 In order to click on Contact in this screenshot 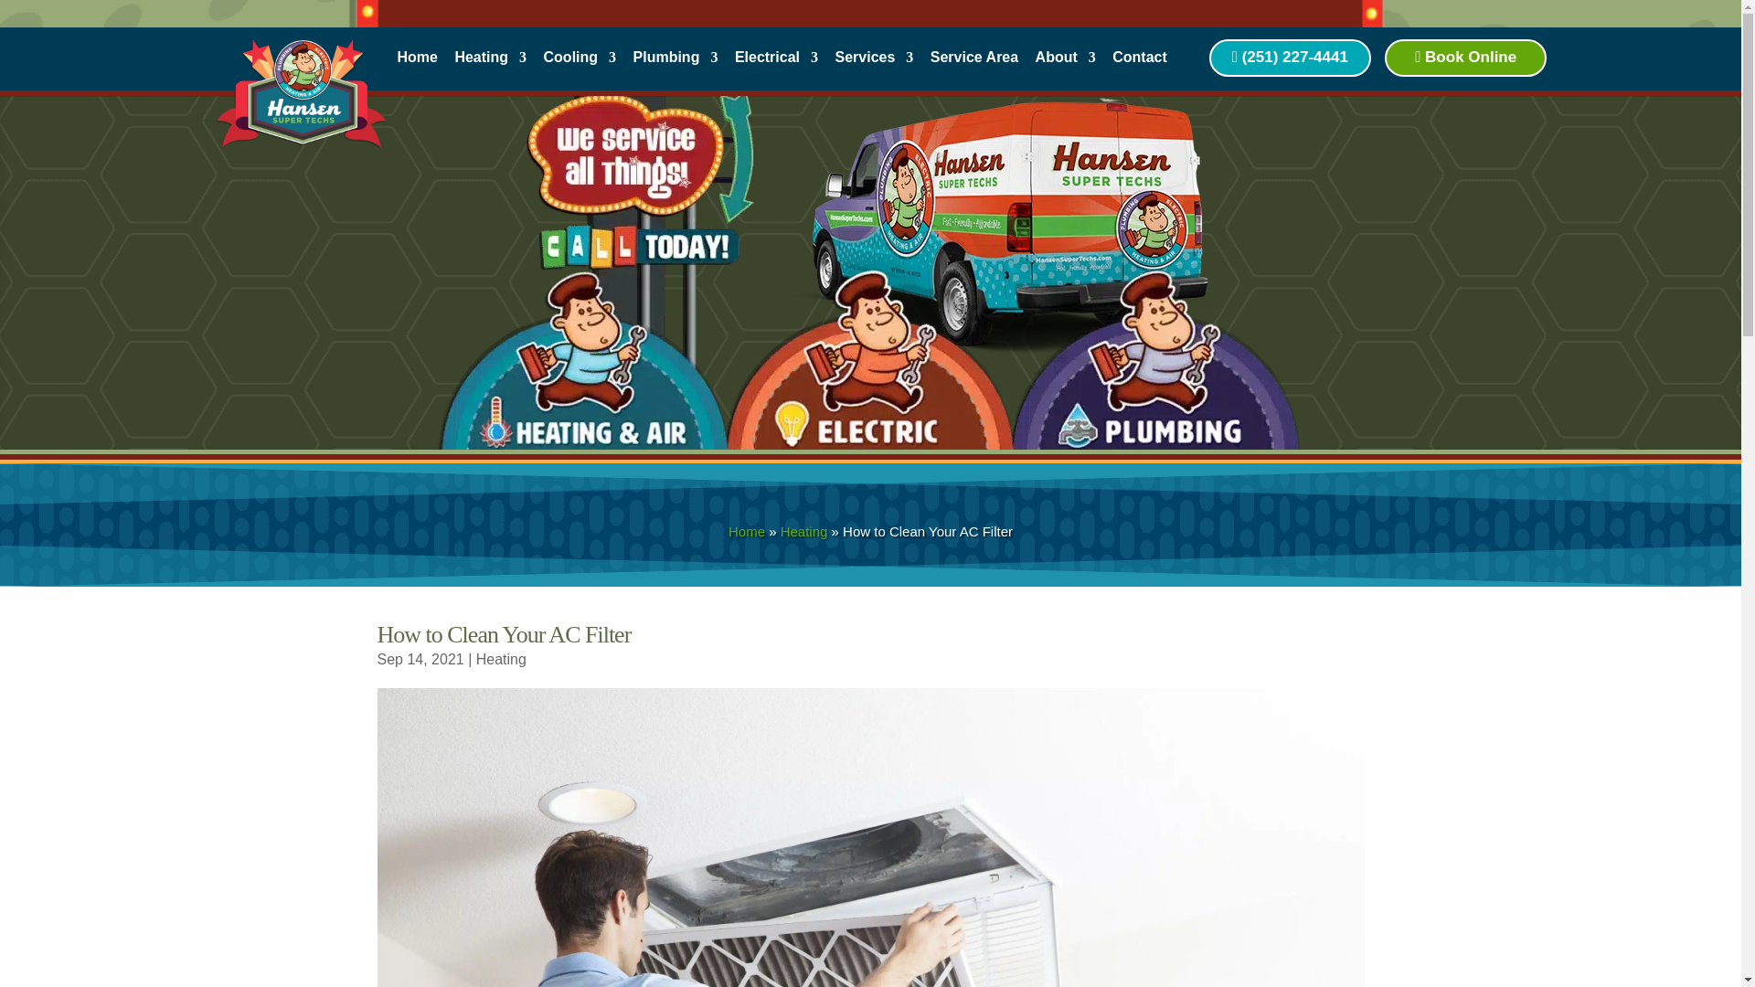, I will do `click(1139, 62)`.